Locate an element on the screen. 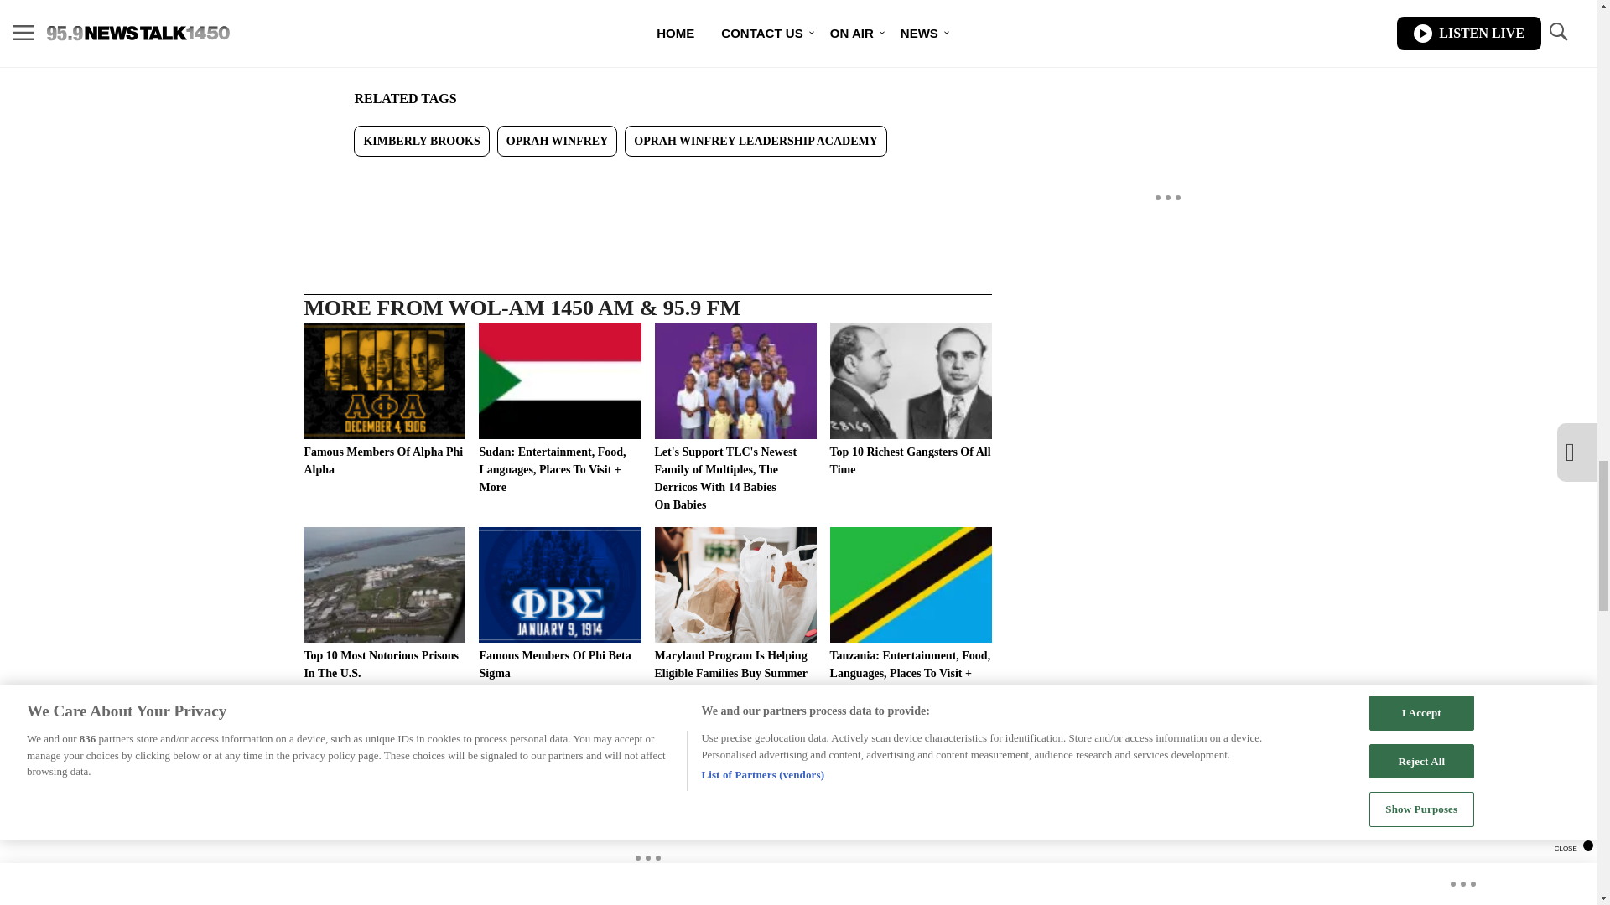 This screenshot has width=1610, height=905. OPRAH WINFREY is located at coordinates (557, 141).